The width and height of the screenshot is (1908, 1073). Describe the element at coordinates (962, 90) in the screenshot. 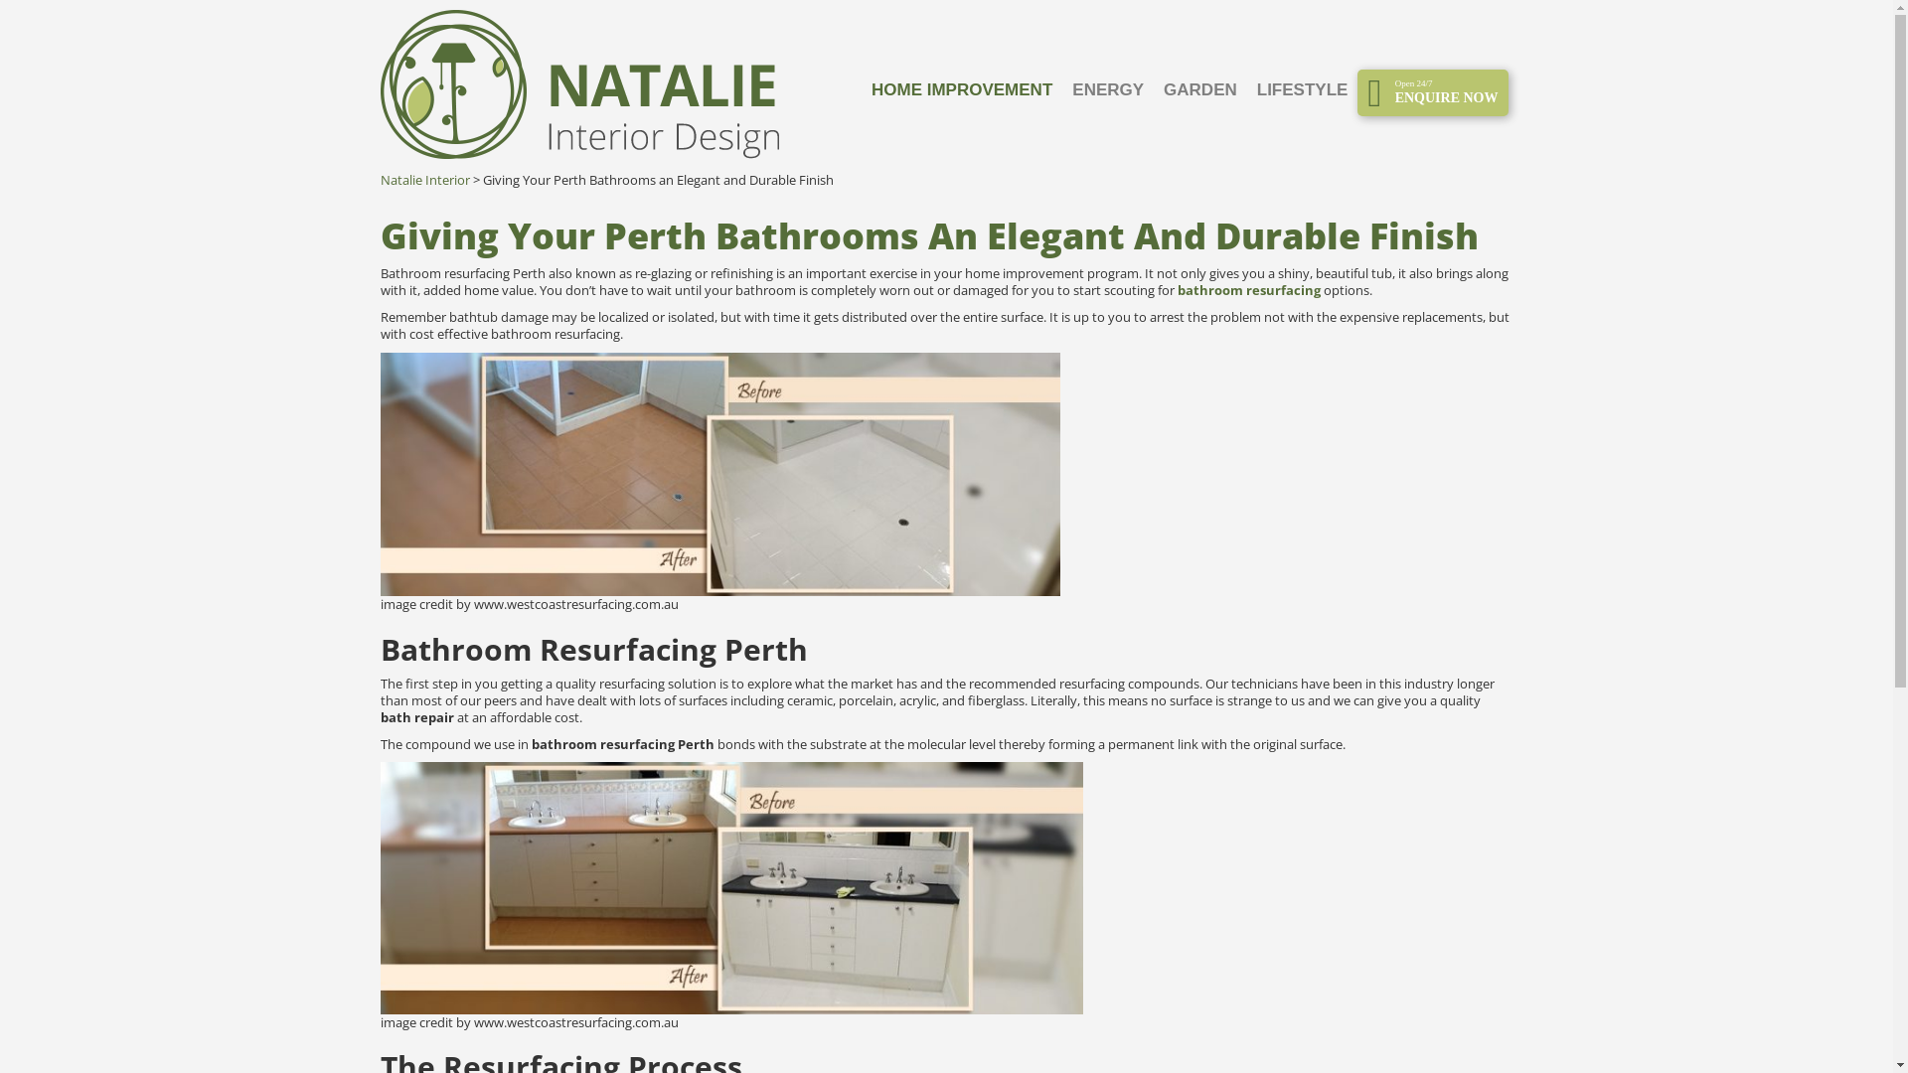

I see `HOME IMPROVEMENT` at that location.